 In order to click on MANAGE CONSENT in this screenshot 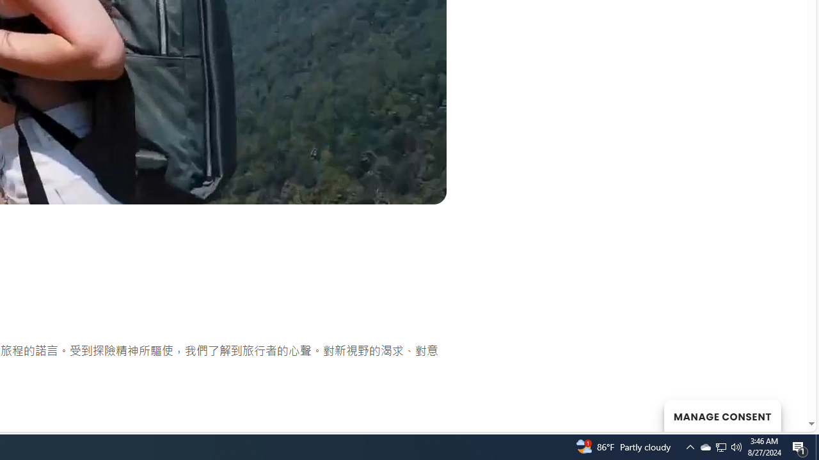, I will do `click(722, 415)`.